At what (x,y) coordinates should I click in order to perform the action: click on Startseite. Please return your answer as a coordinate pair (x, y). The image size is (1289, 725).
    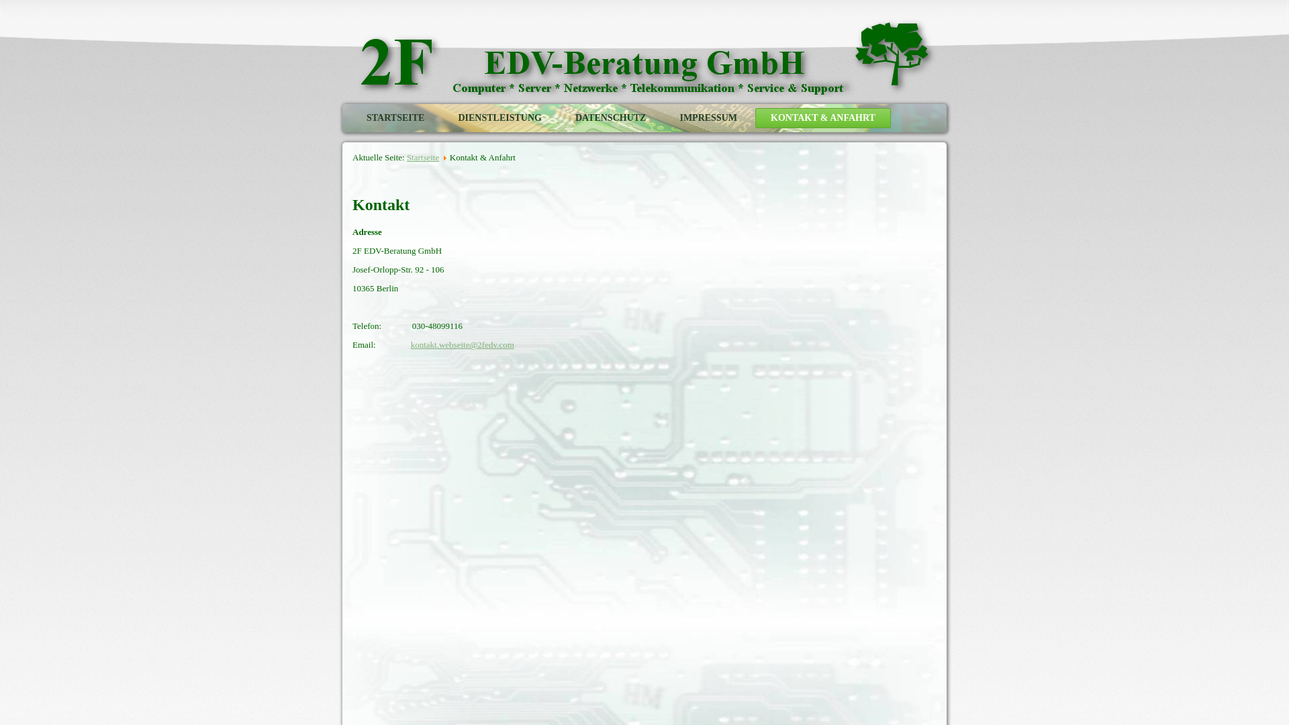
    Looking at the image, I should click on (423, 157).